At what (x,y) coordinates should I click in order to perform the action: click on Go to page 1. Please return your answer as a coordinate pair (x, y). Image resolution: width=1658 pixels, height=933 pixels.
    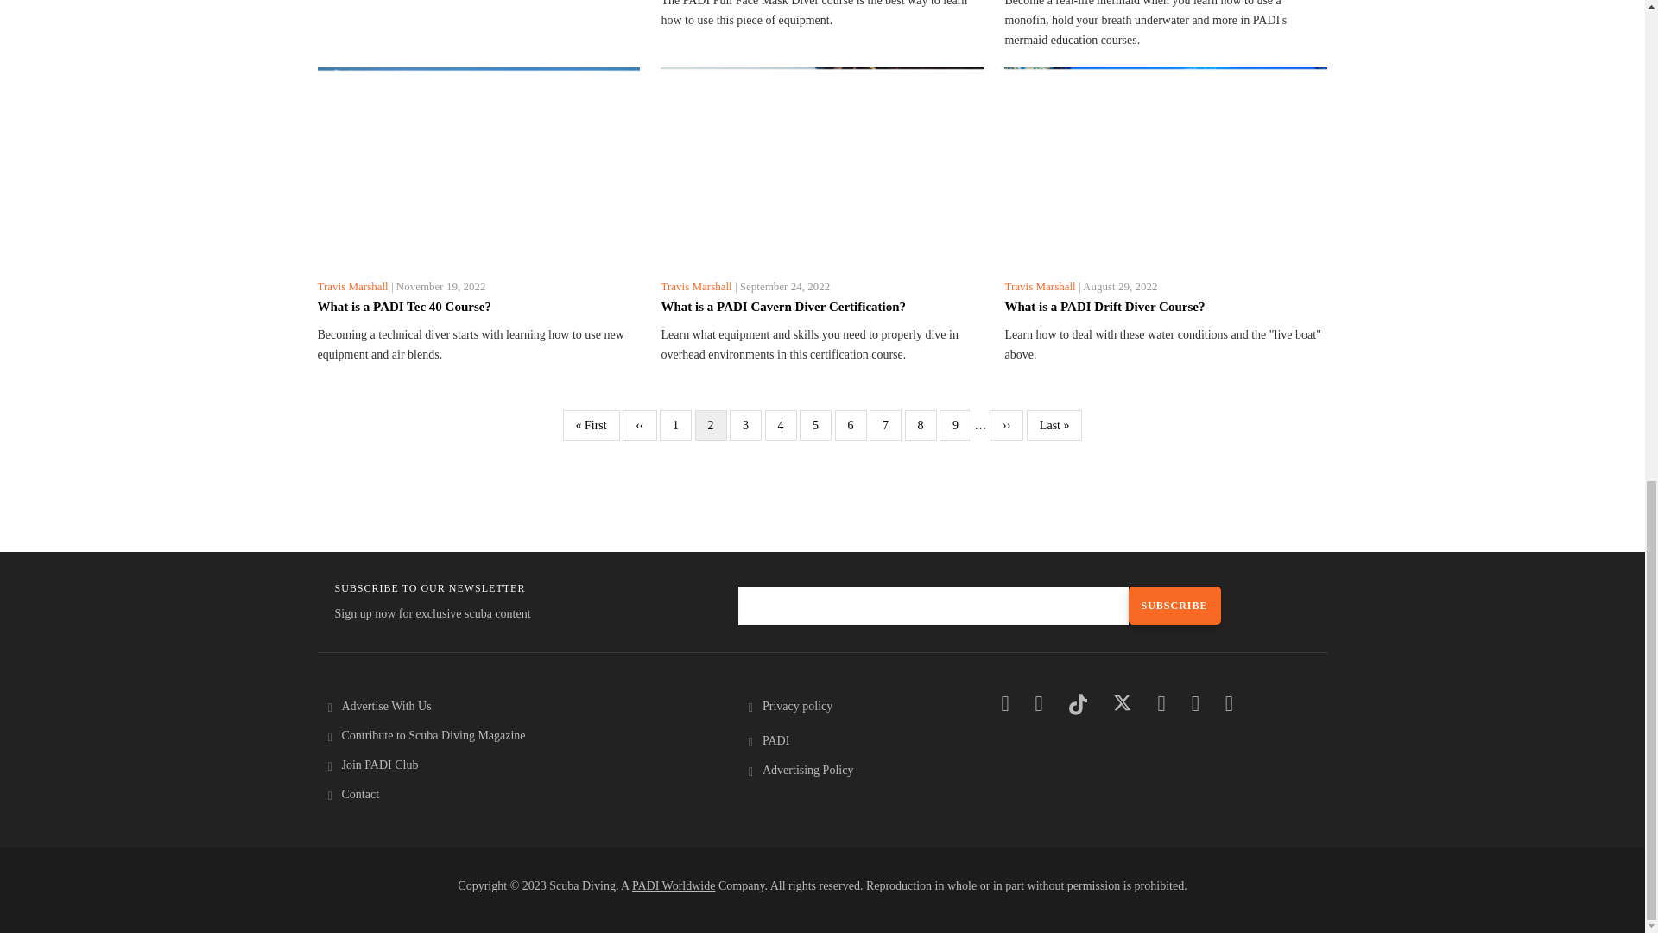
    Looking at the image, I should click on (675, 425).